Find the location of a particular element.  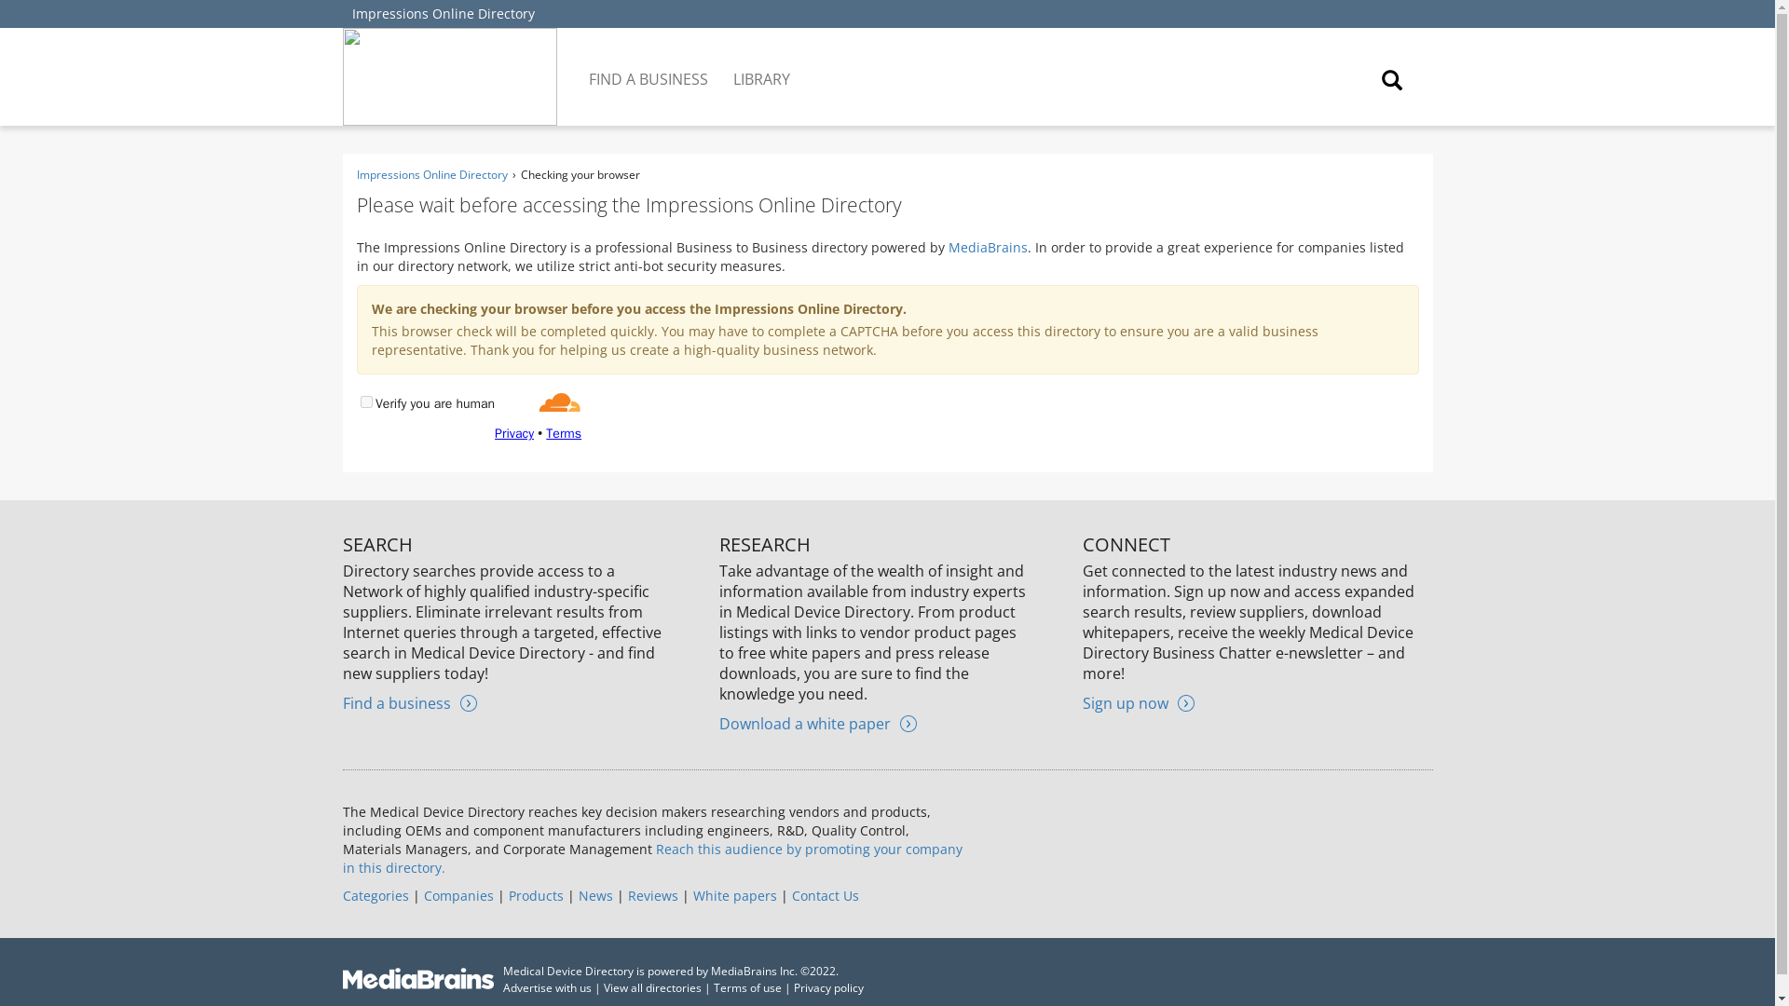

FIND A BUSINESS is located at coordinates (650, 65).